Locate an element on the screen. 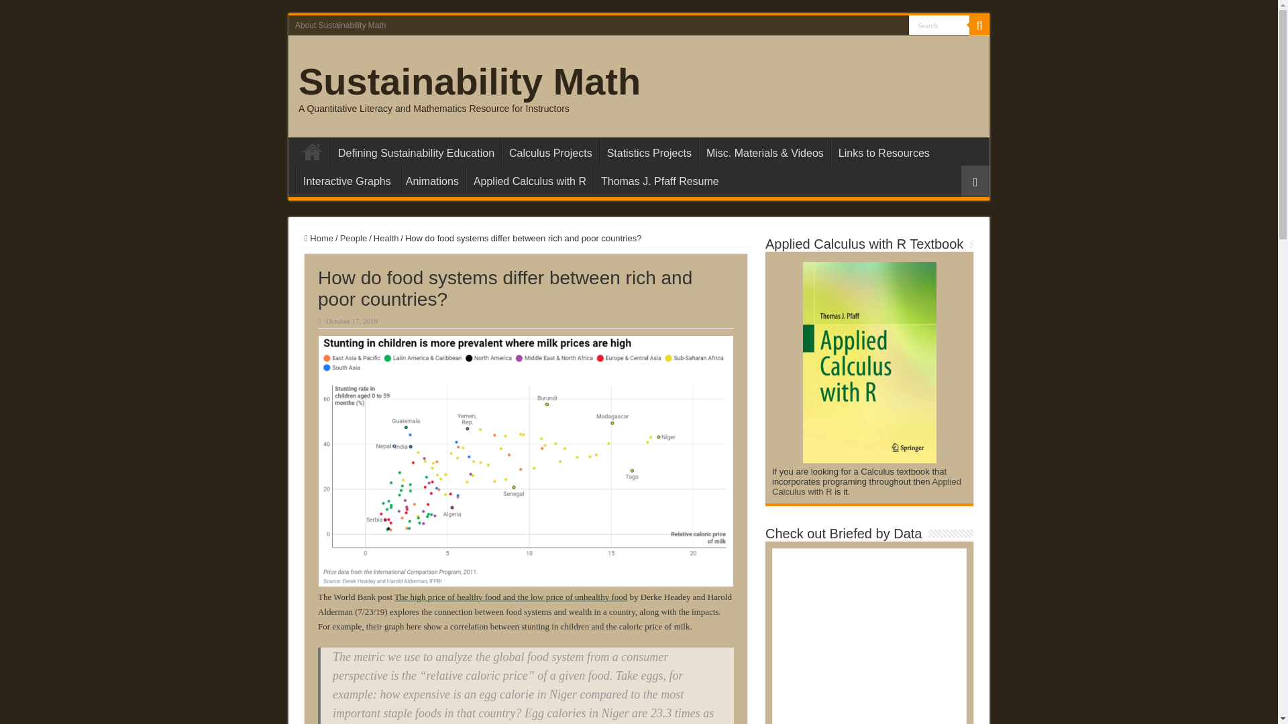  Search is located at coordinates (979, 25).